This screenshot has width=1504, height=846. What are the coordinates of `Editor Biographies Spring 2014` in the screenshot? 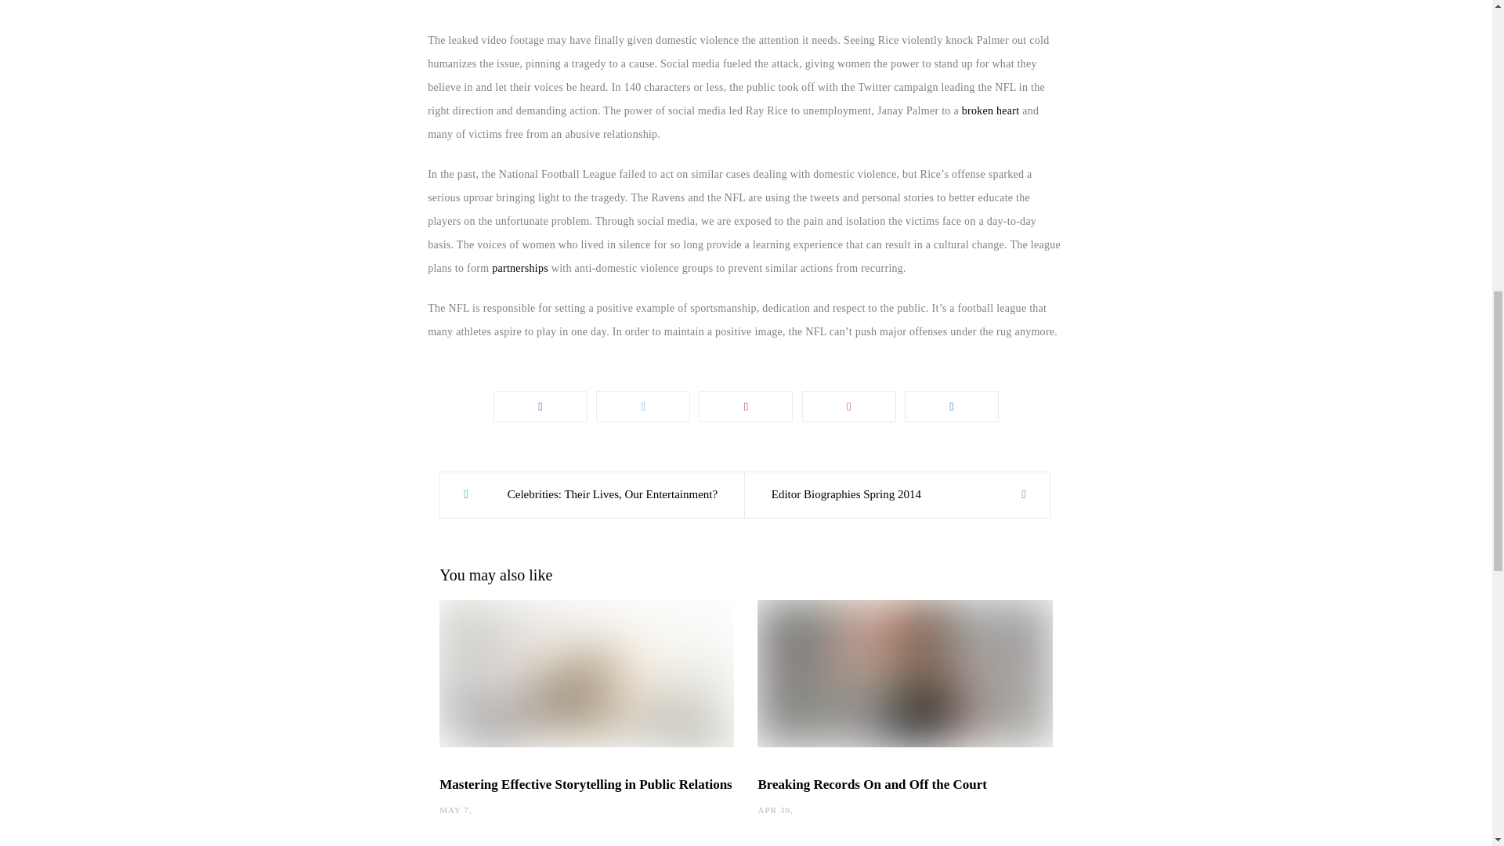 It's located at (897, 495).